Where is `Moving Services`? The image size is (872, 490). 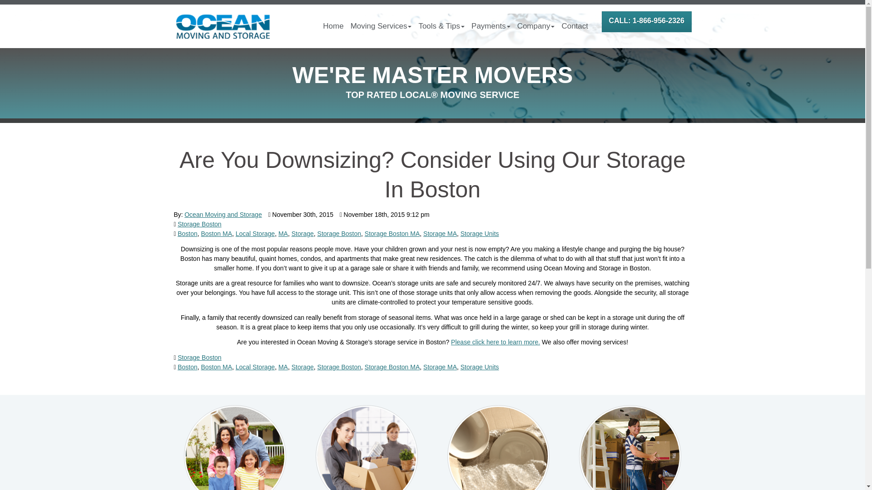
Moving Services is located at coordinates (382, 26).